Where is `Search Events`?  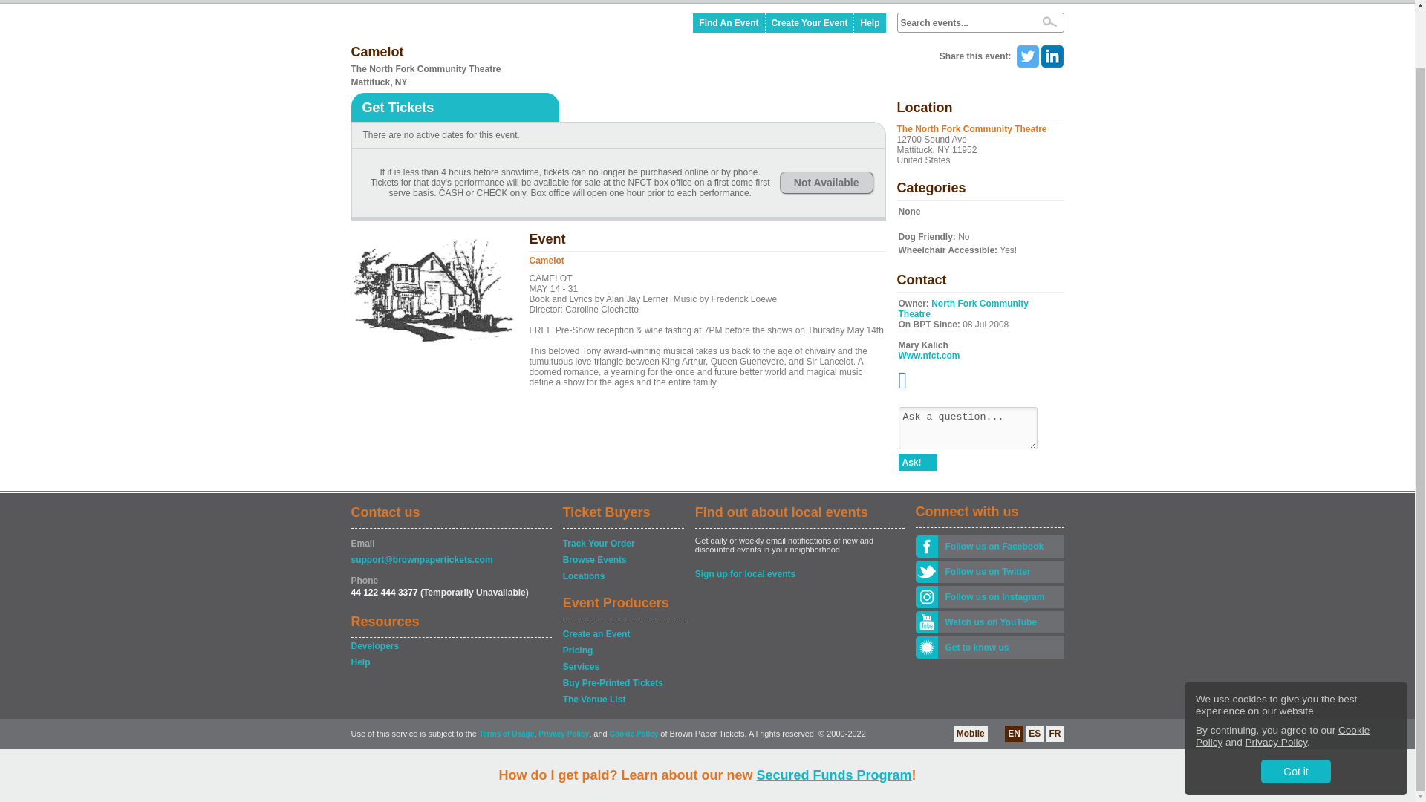
Search Events is located at coordinates (1049, 21).